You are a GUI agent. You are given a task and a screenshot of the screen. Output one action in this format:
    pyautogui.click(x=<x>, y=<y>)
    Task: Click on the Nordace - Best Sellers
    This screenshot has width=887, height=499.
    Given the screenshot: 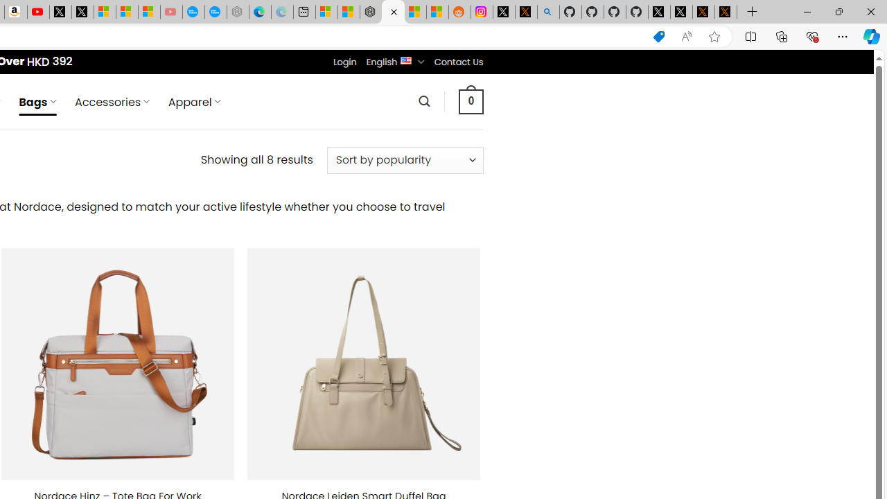 What is the action you would take?
    pyautogui.click(x=371, y=12)
    